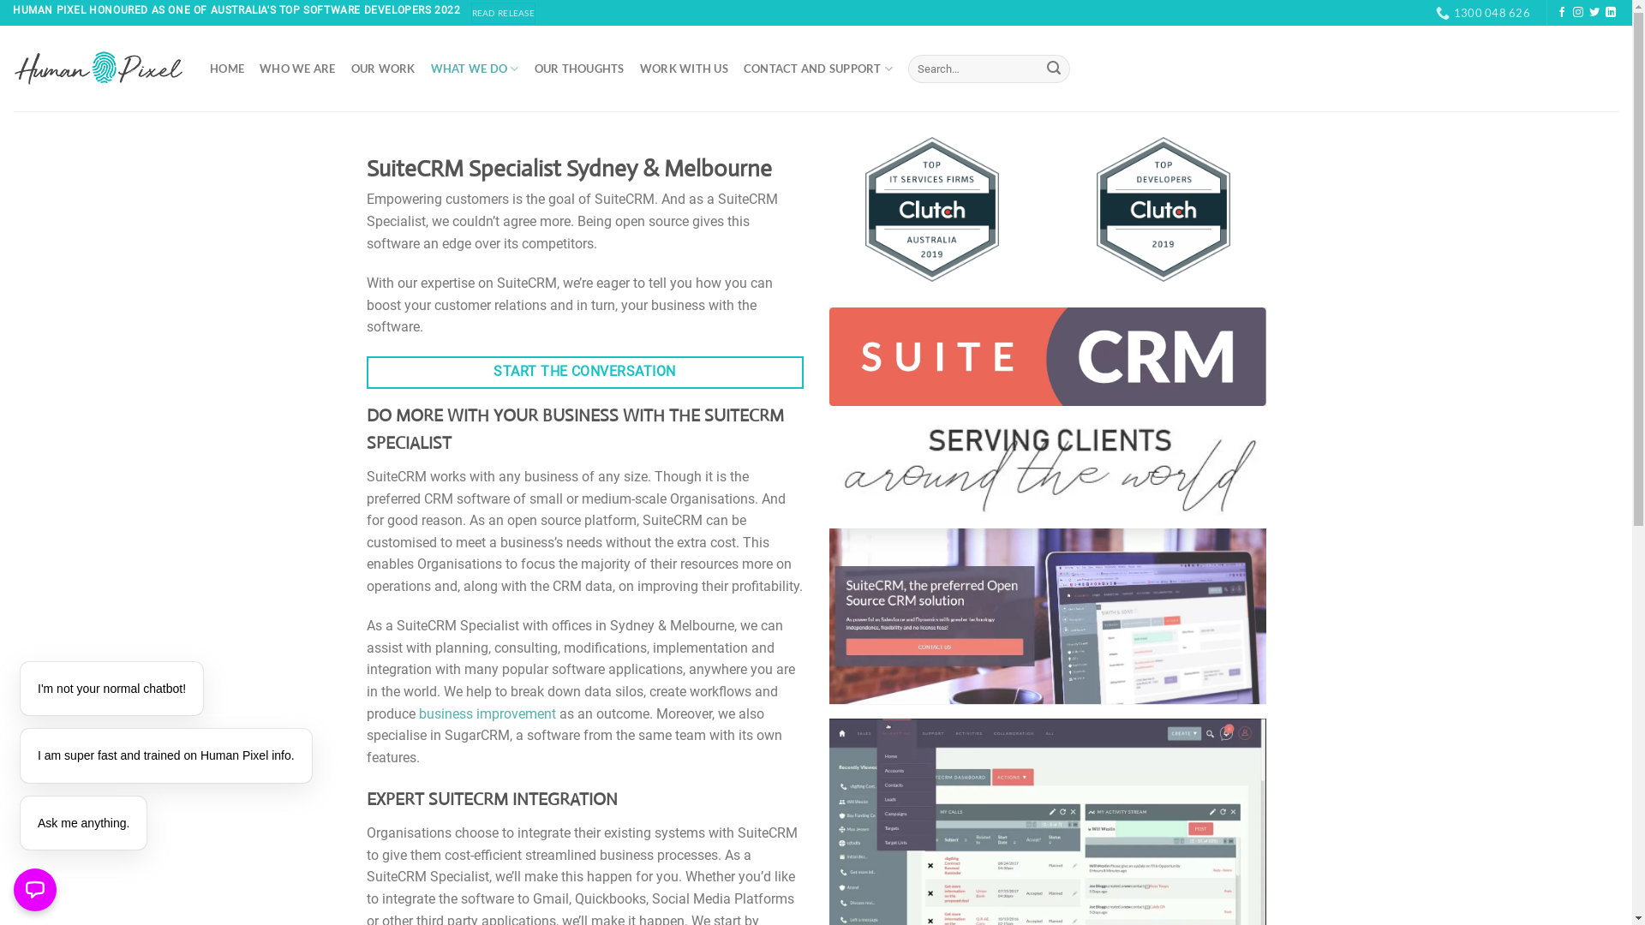  What do you see at coordinates (818, 69) in the screenshot?
I see `CONTACT AND SUPPORT` at bounding box center [818, 69].